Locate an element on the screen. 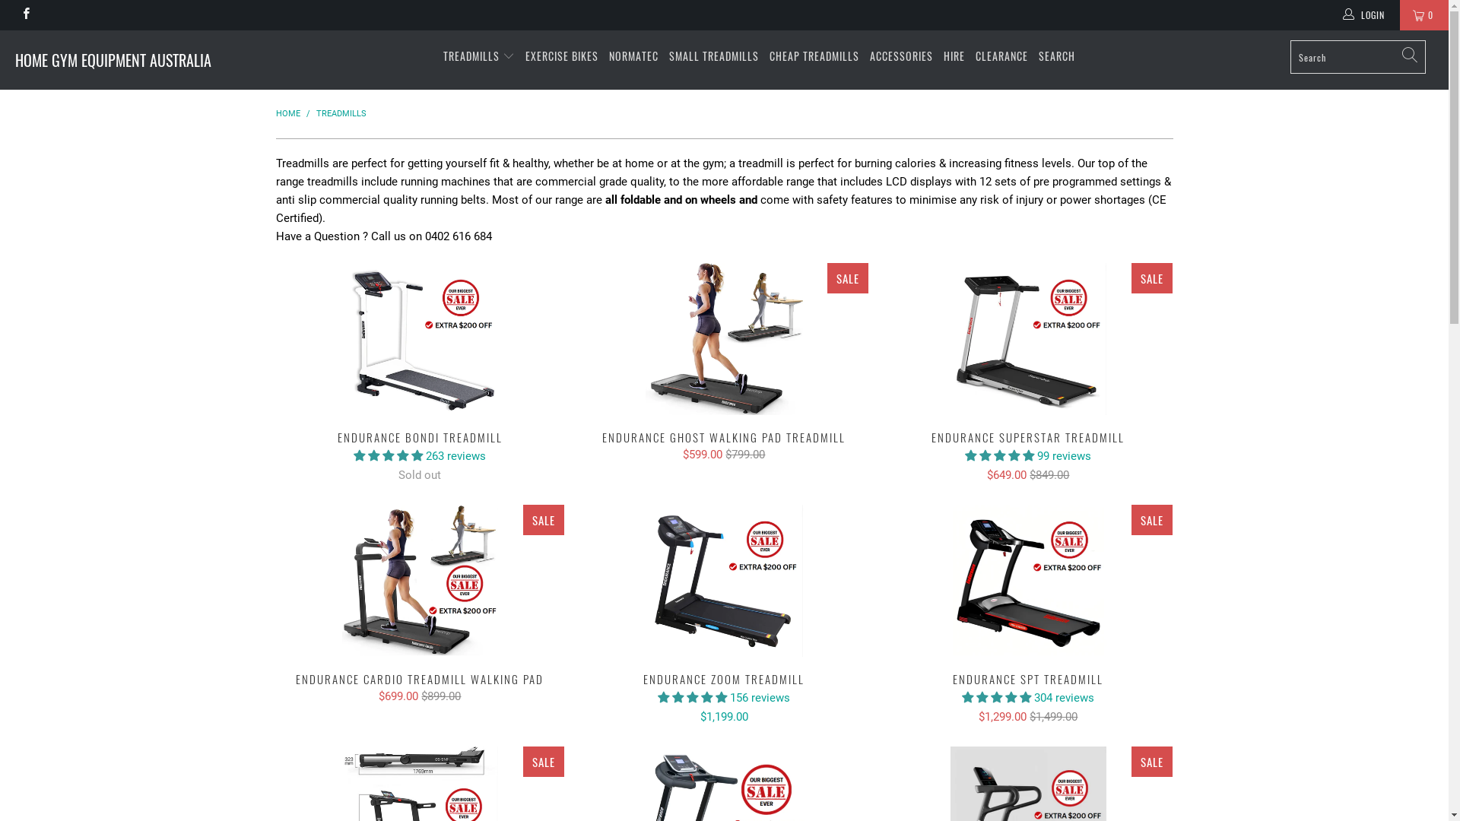  HIRE is located at coordinates (954, 56).